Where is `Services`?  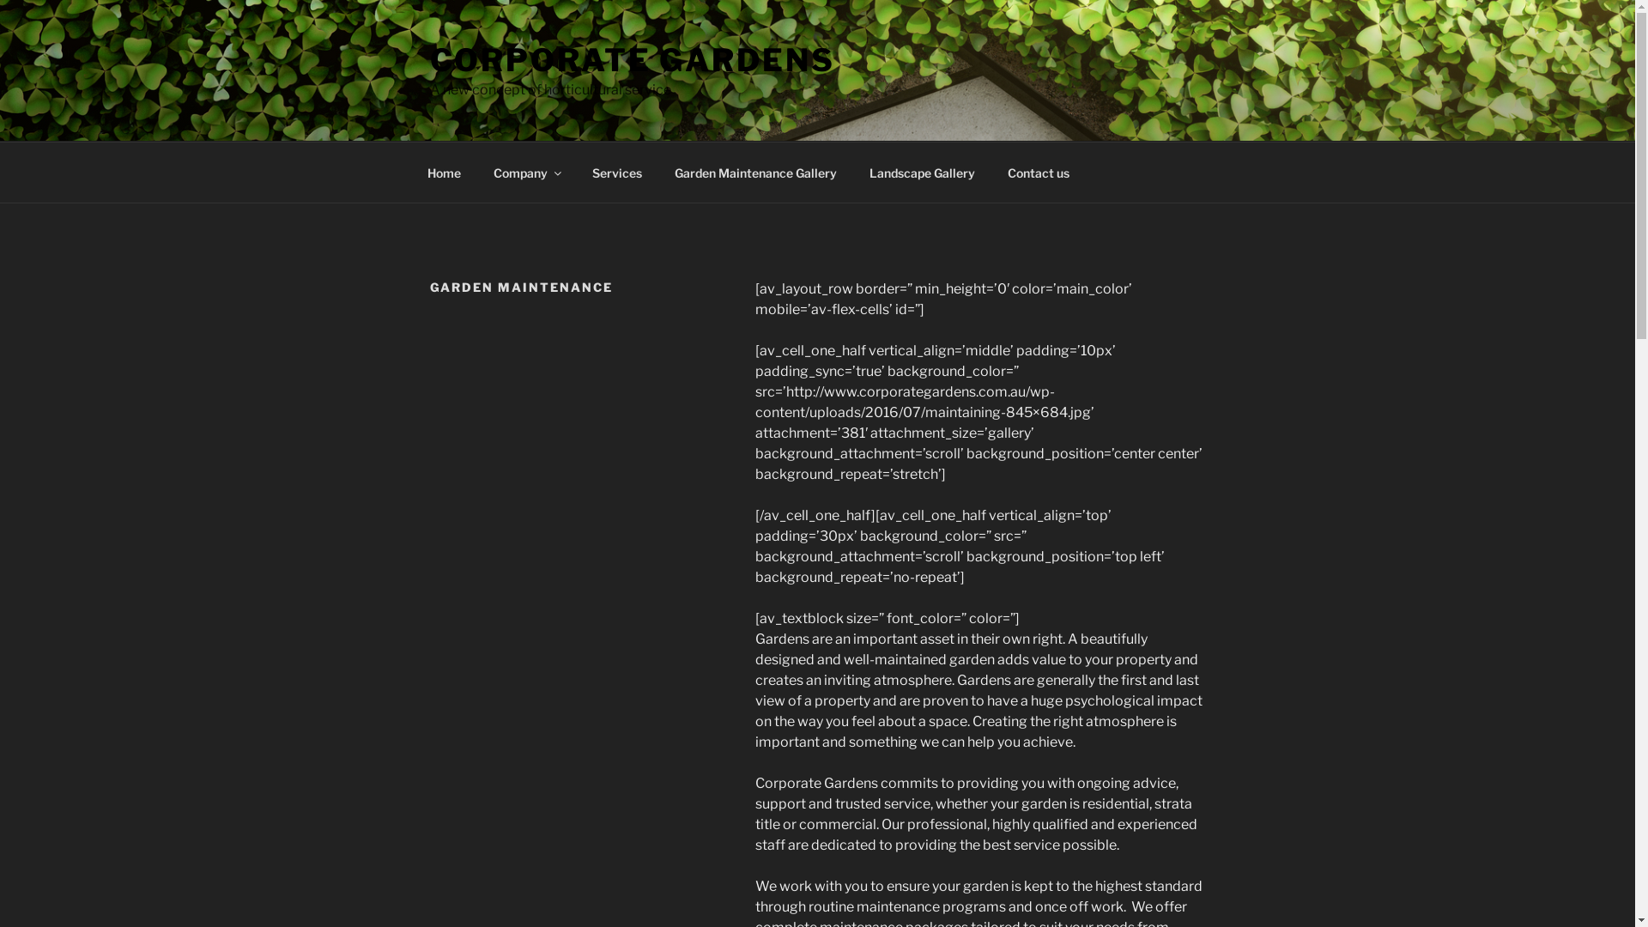 Services is located at coordinates (616, 172).